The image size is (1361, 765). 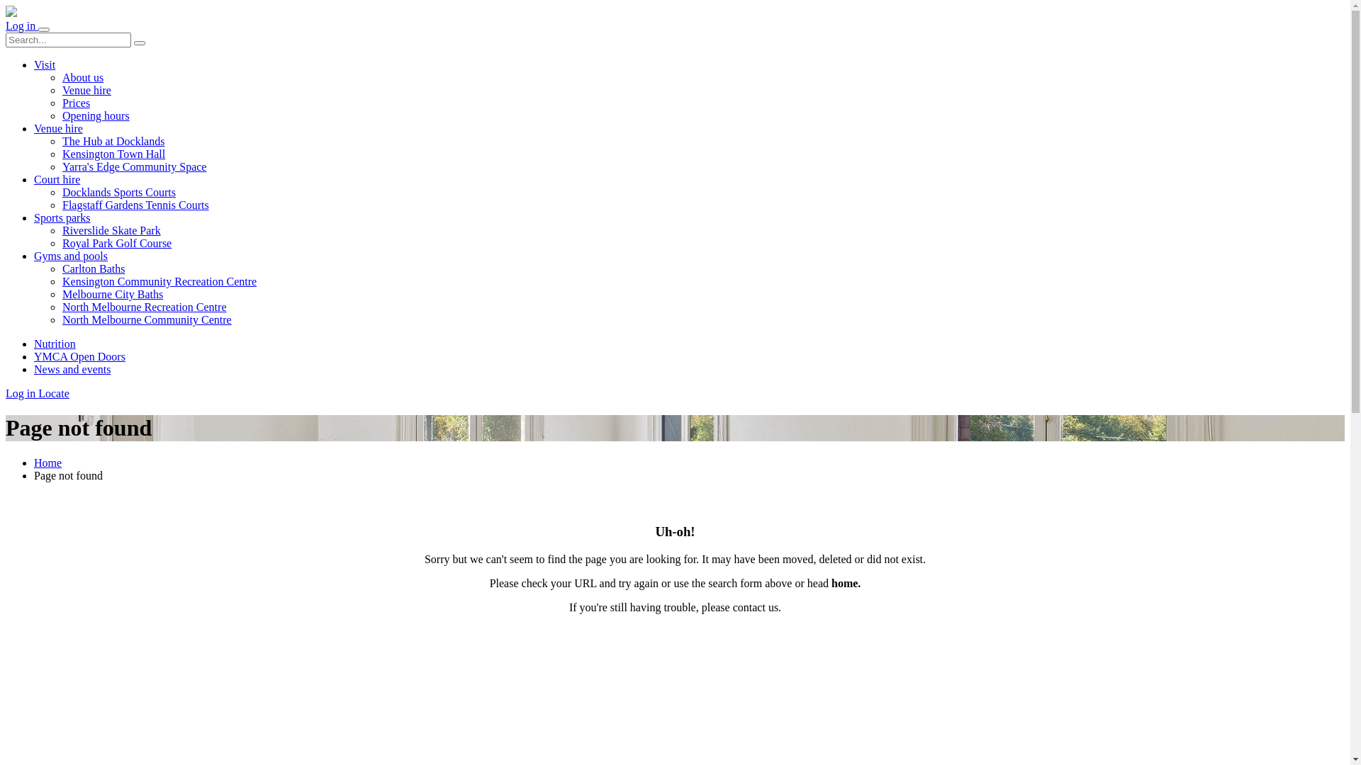 What do you see at coordinates (72, 370) in the screenshot?
I see `News and events` at bounding box center [72, 370].